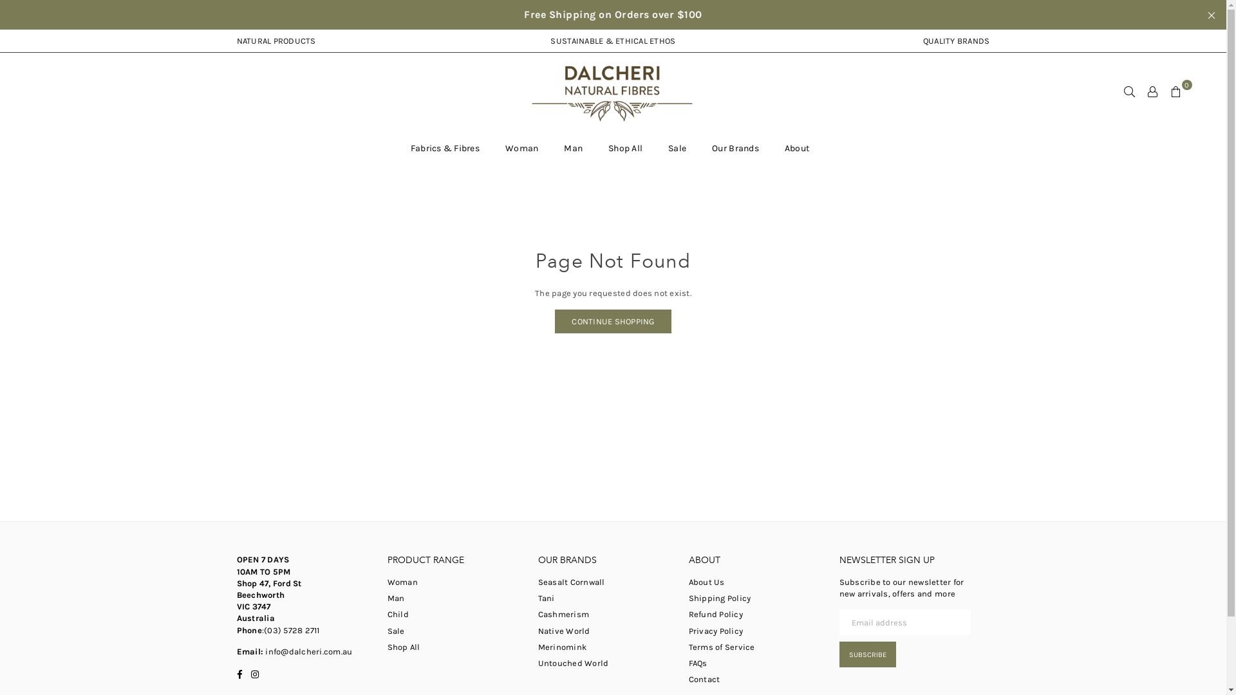 The image size is (1236, 695). What do you see at coordinates (403, 582) in the screenshot?
I see `Woman` at bounding box center [403, 582].